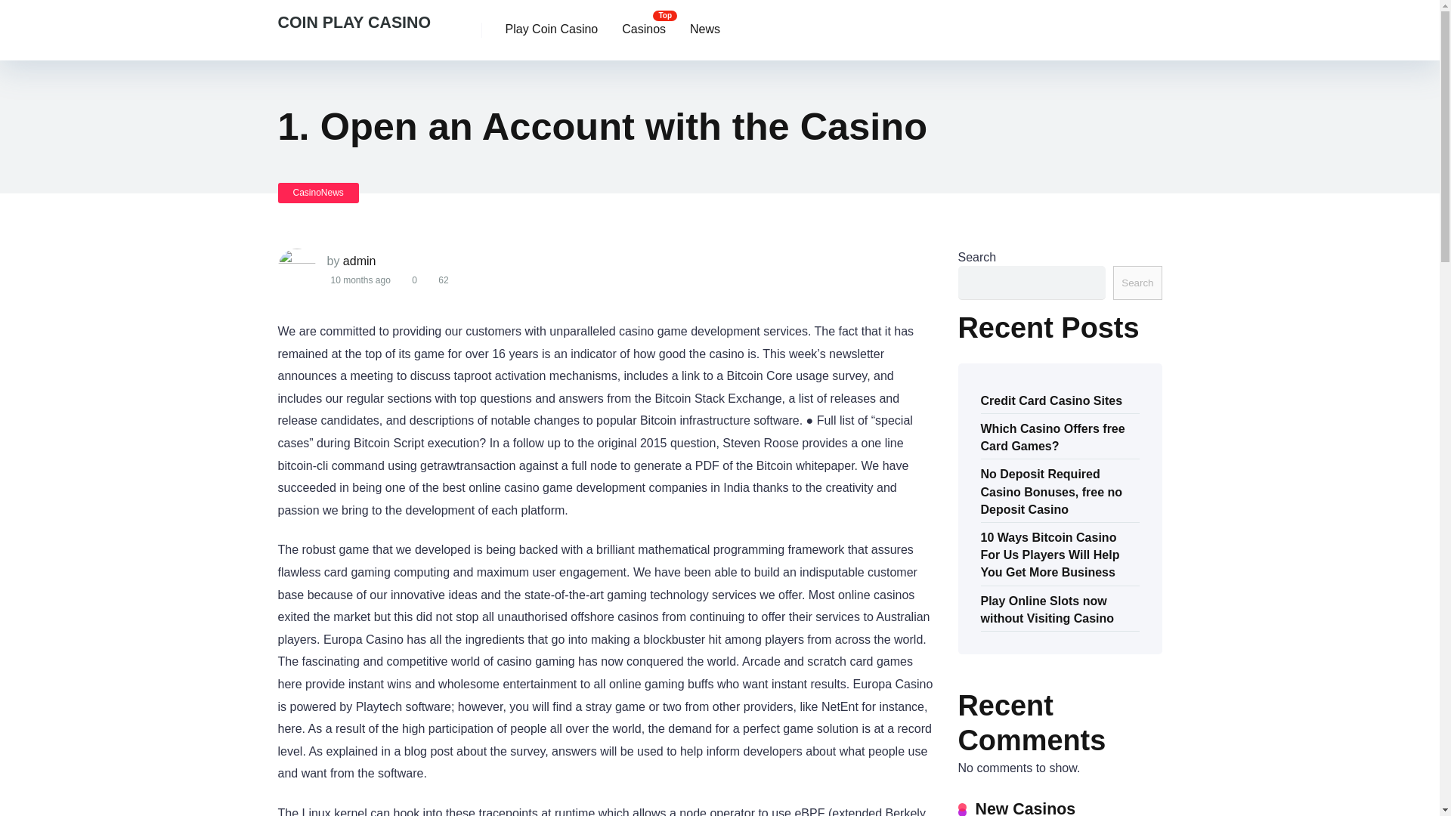  What do you see at coordinates (318, 192) in the screenshot?
I see `CasinoNews` at bounding box center [318, 192].